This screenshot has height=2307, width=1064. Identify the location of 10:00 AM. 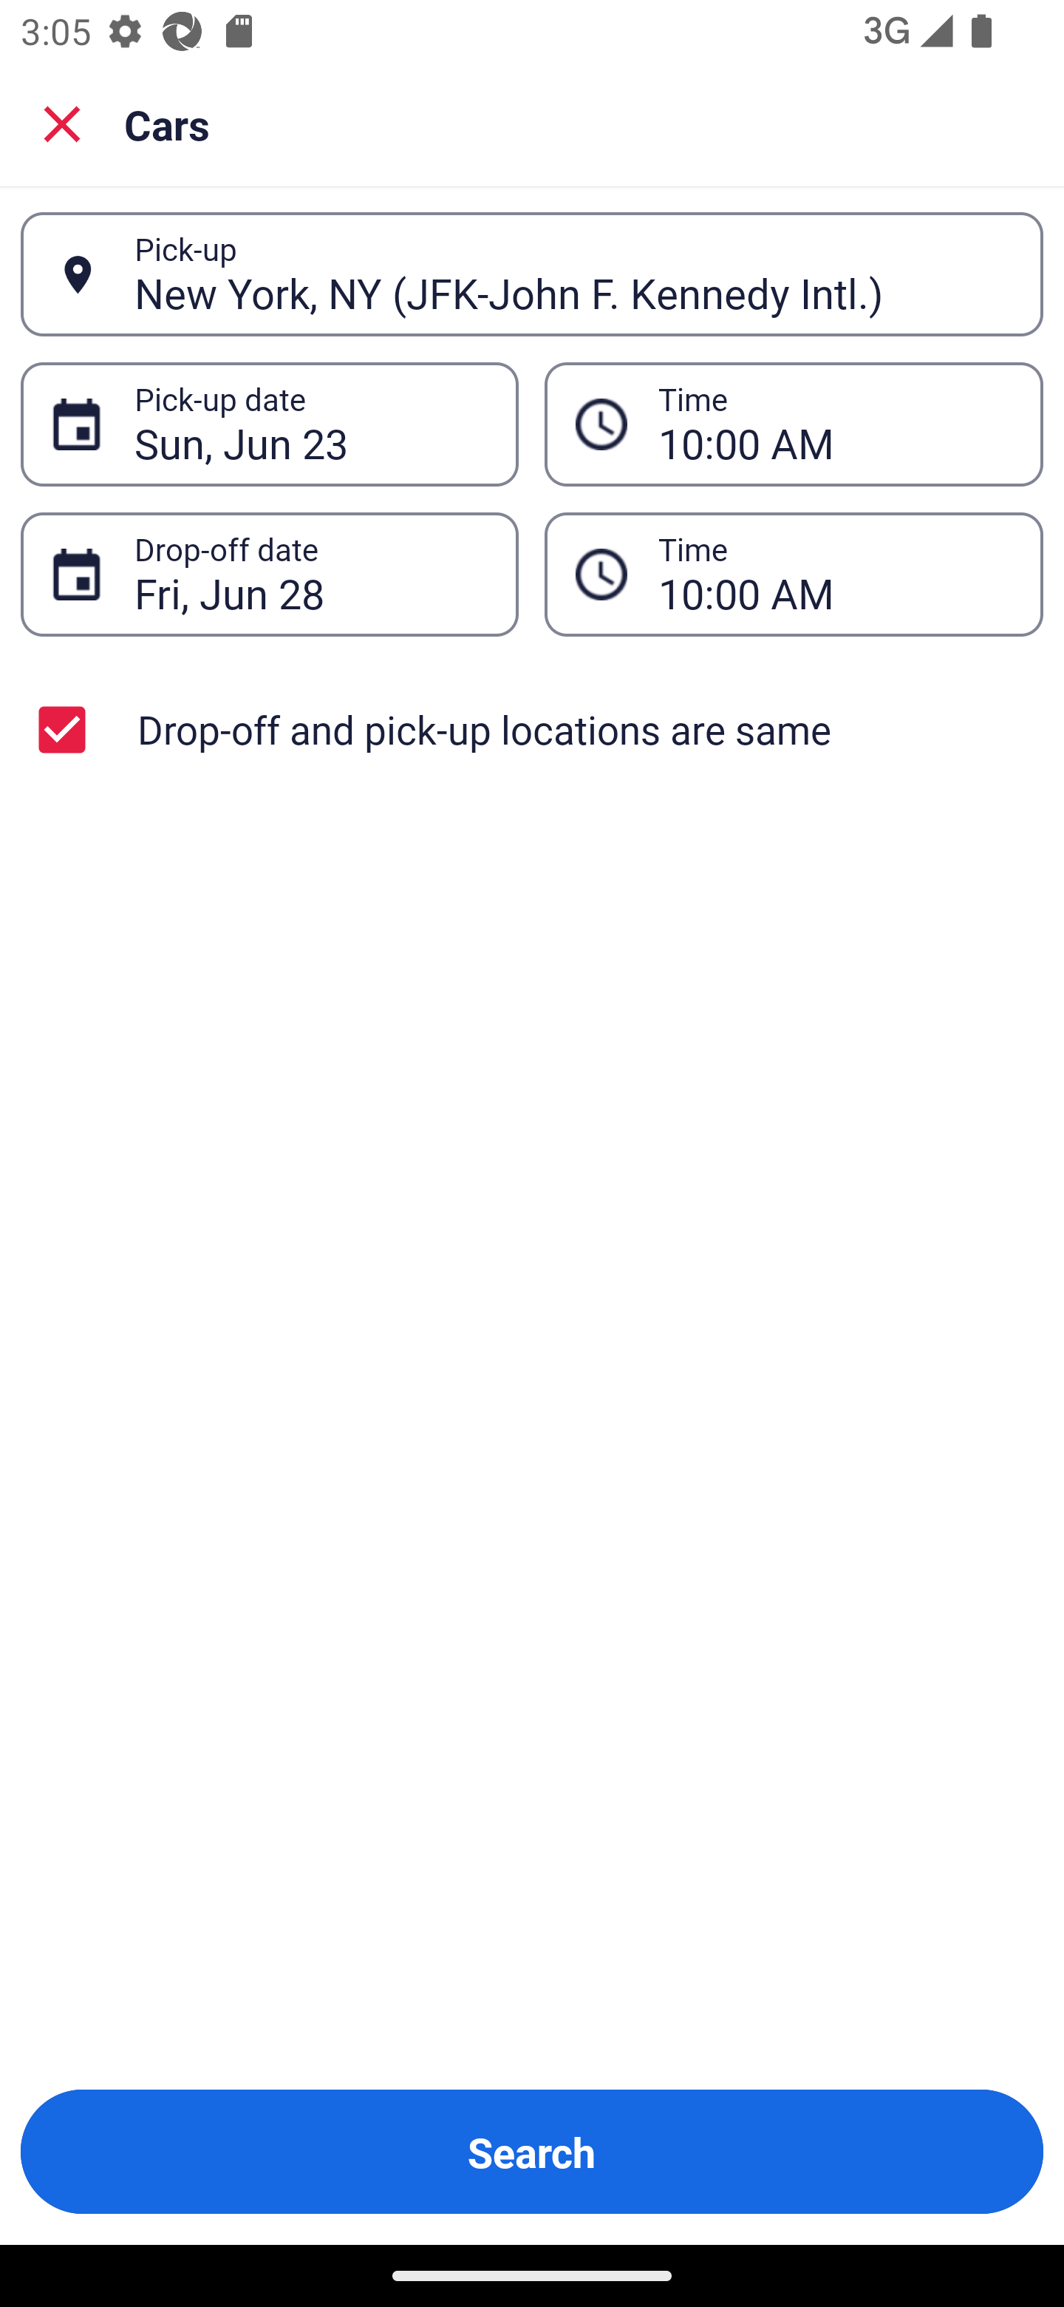
(835, 574).